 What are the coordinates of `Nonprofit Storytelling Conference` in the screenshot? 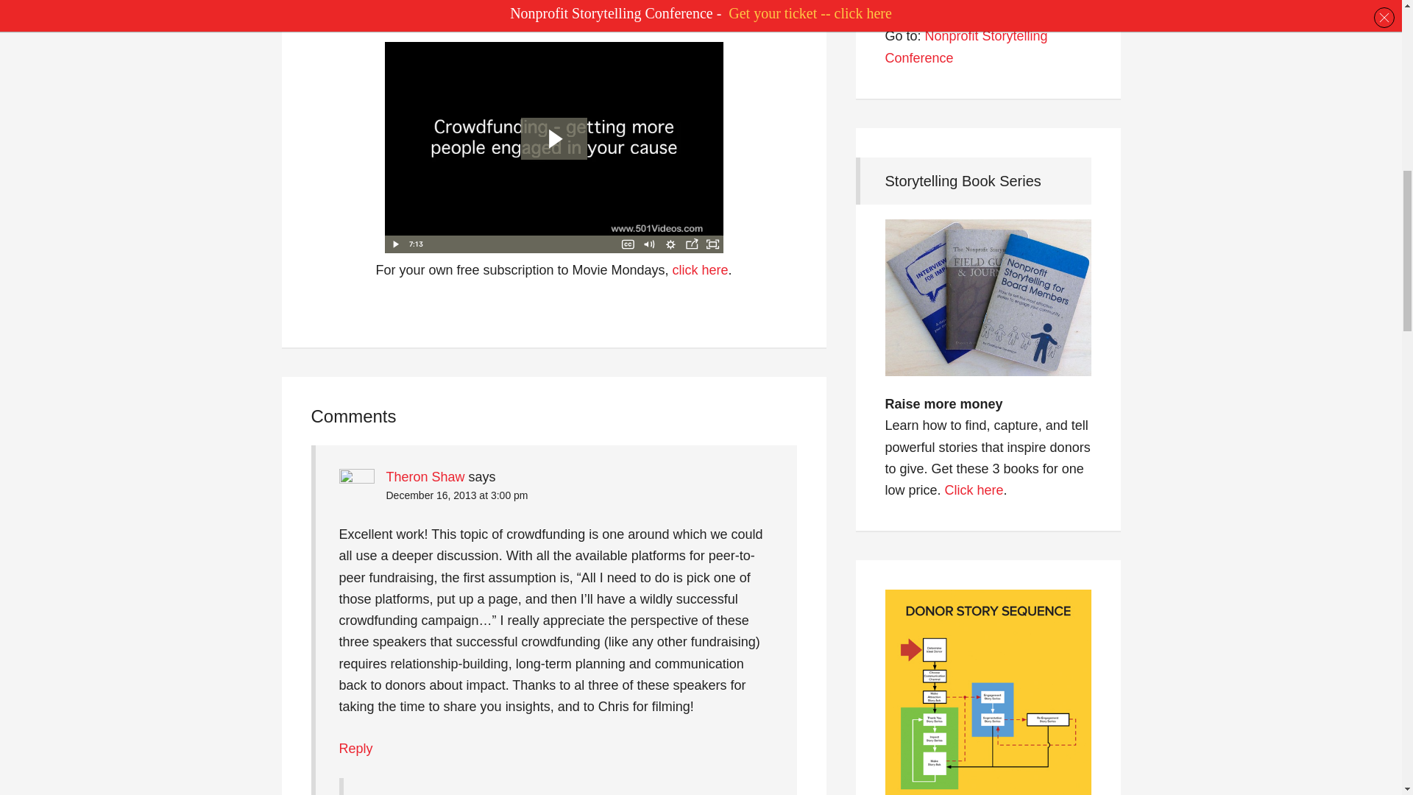 It's located at (966, 46).